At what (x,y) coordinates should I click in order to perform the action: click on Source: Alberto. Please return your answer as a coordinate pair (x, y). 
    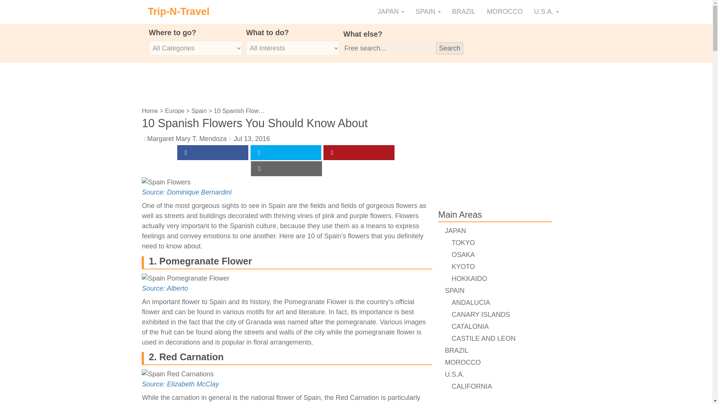
    Looking at the image, I should click on (165, 288).